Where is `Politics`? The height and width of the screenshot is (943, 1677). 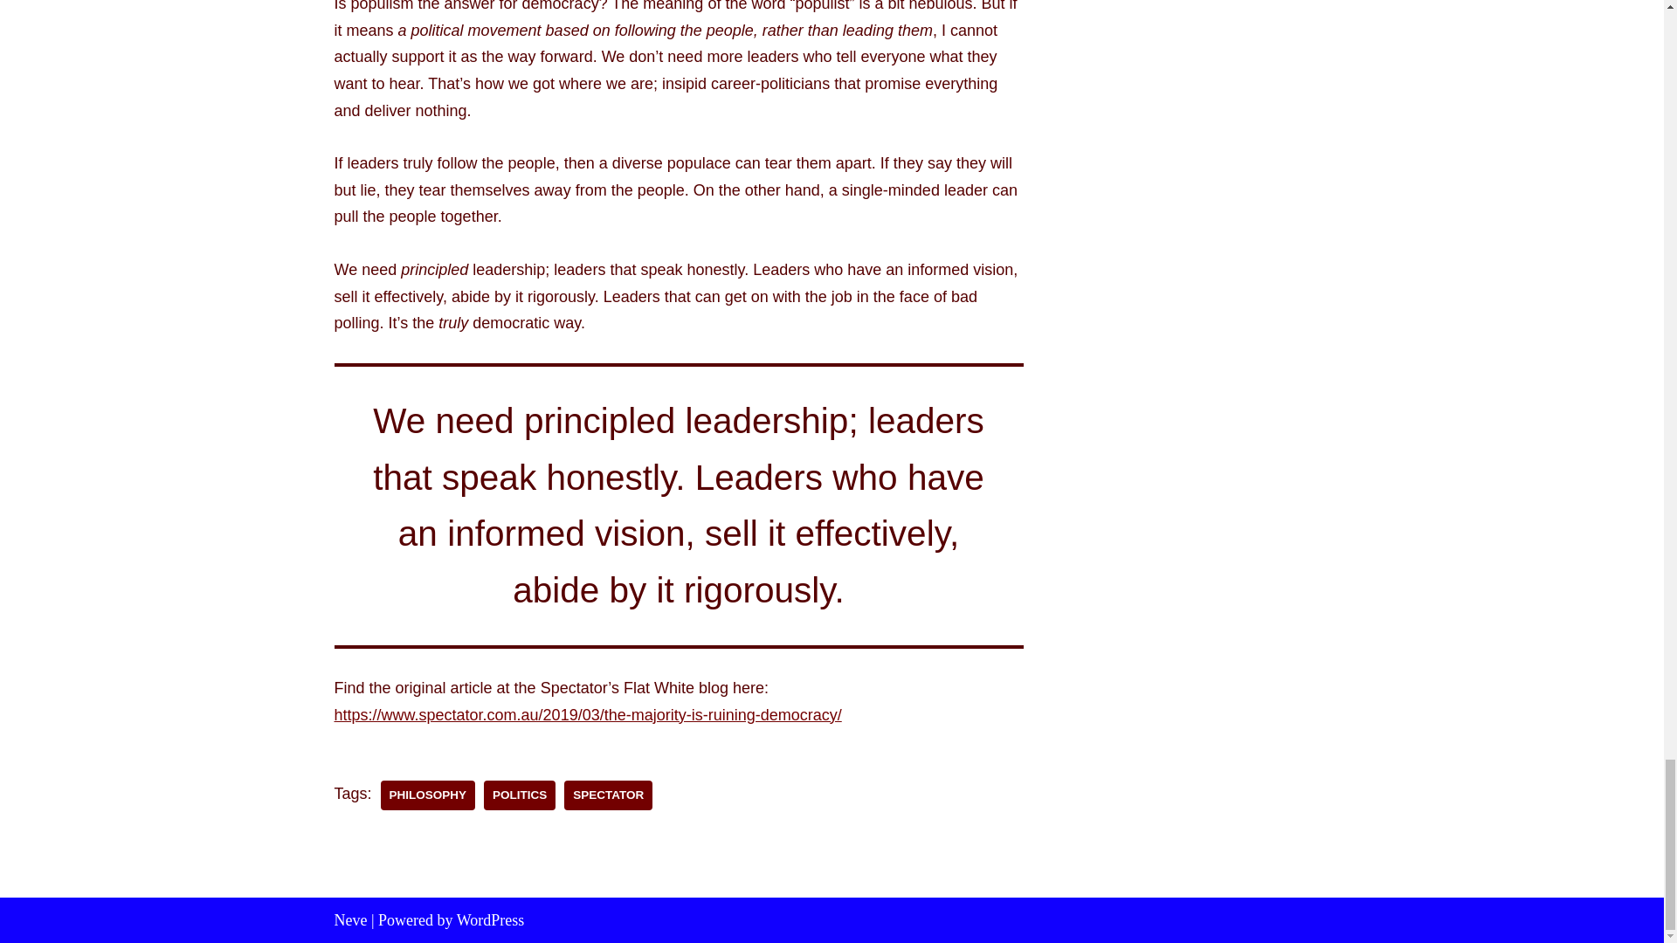 Politics is located at coordinates (519, 795).